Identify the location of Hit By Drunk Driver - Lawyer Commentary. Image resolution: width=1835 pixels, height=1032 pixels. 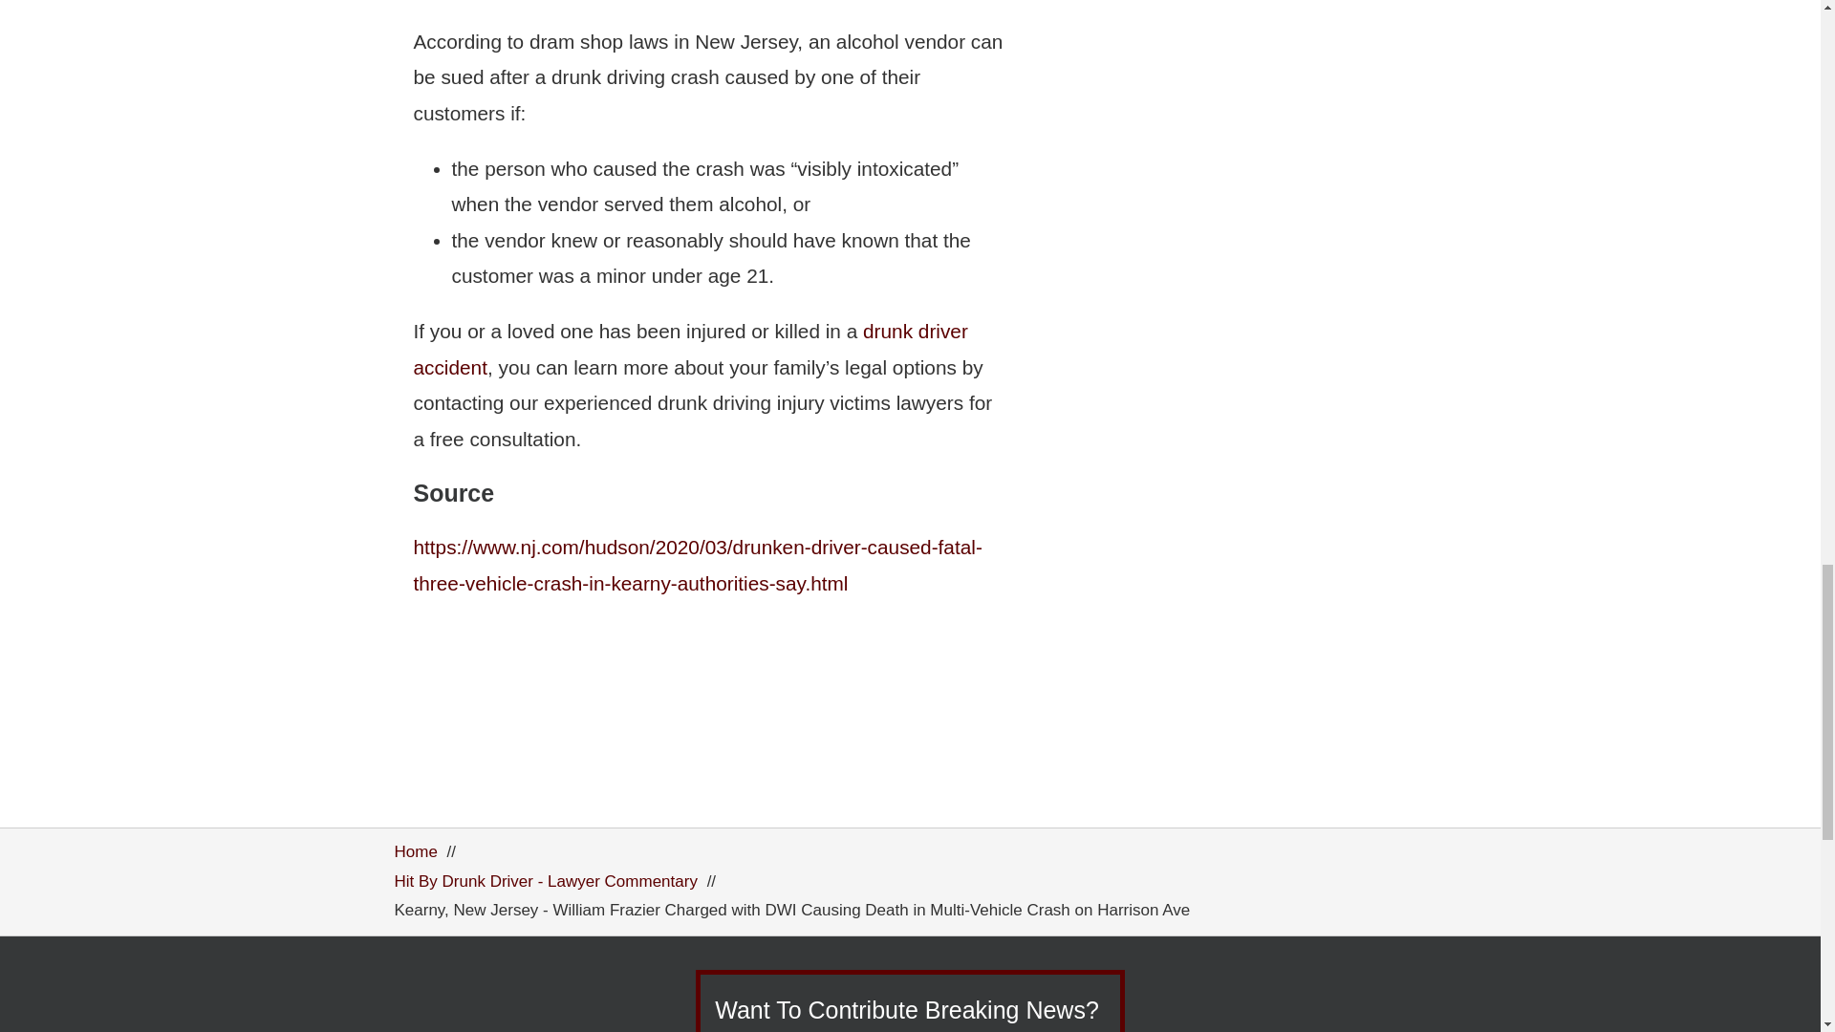
(545, 881).